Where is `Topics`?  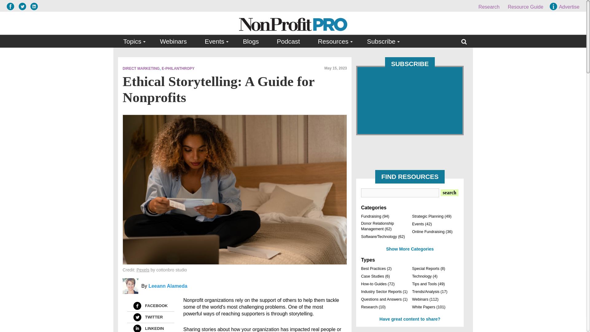 Topics is located at coordinates (133, 41).